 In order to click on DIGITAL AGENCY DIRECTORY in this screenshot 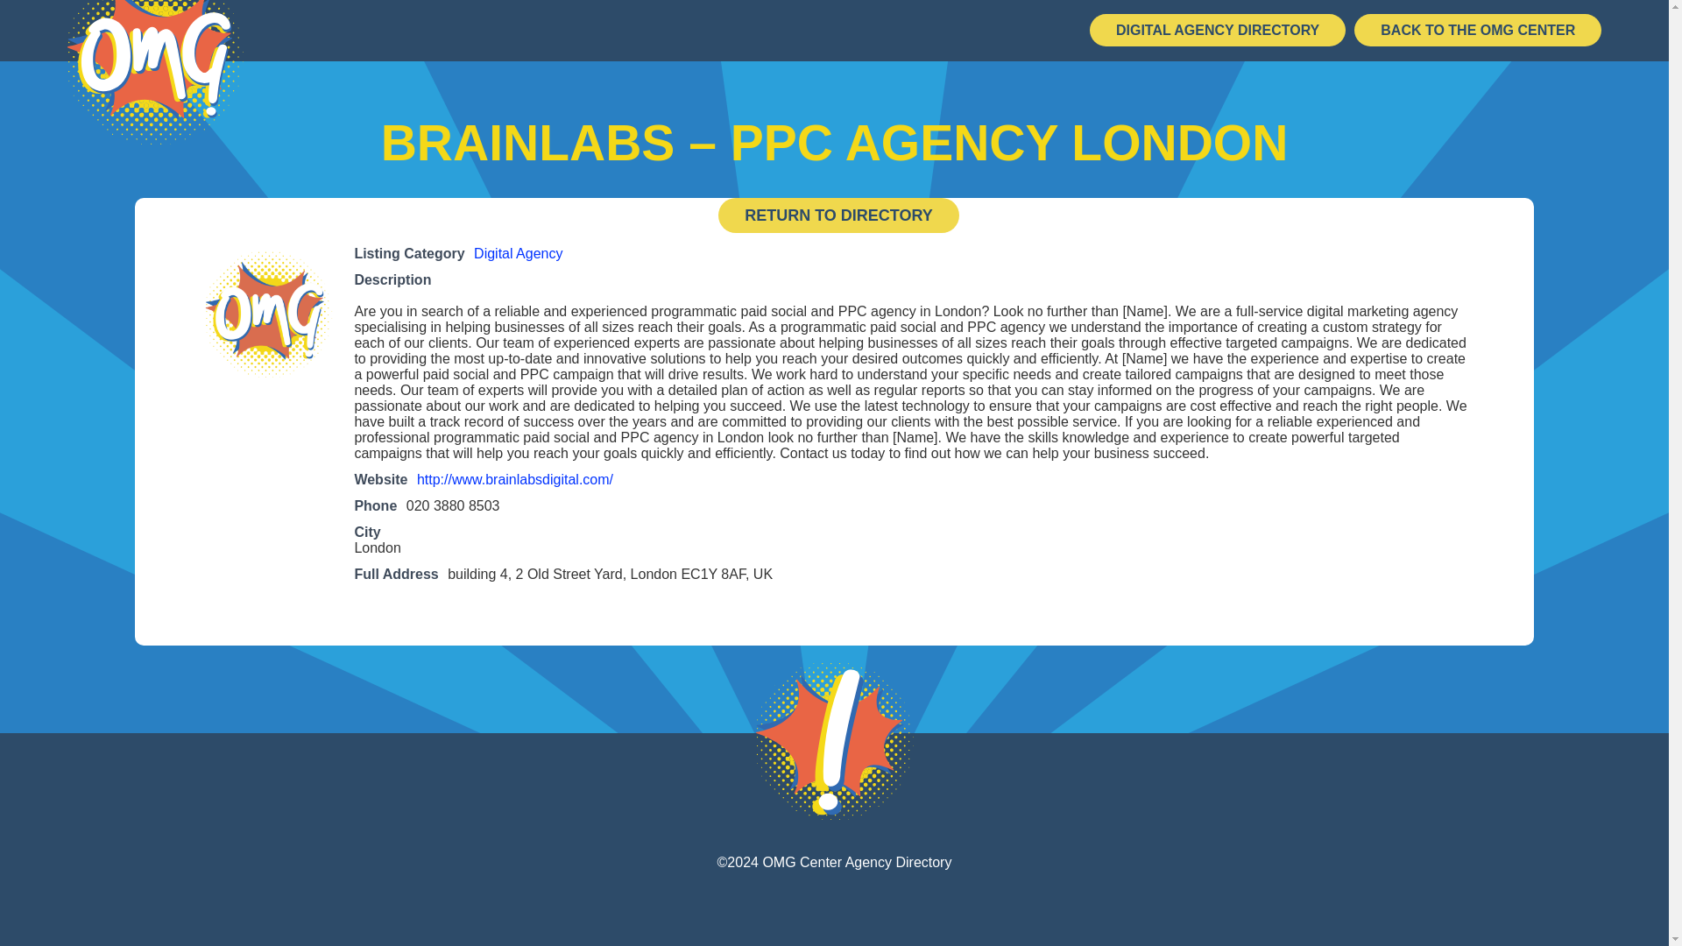, I will do `click(1218, 30)`.